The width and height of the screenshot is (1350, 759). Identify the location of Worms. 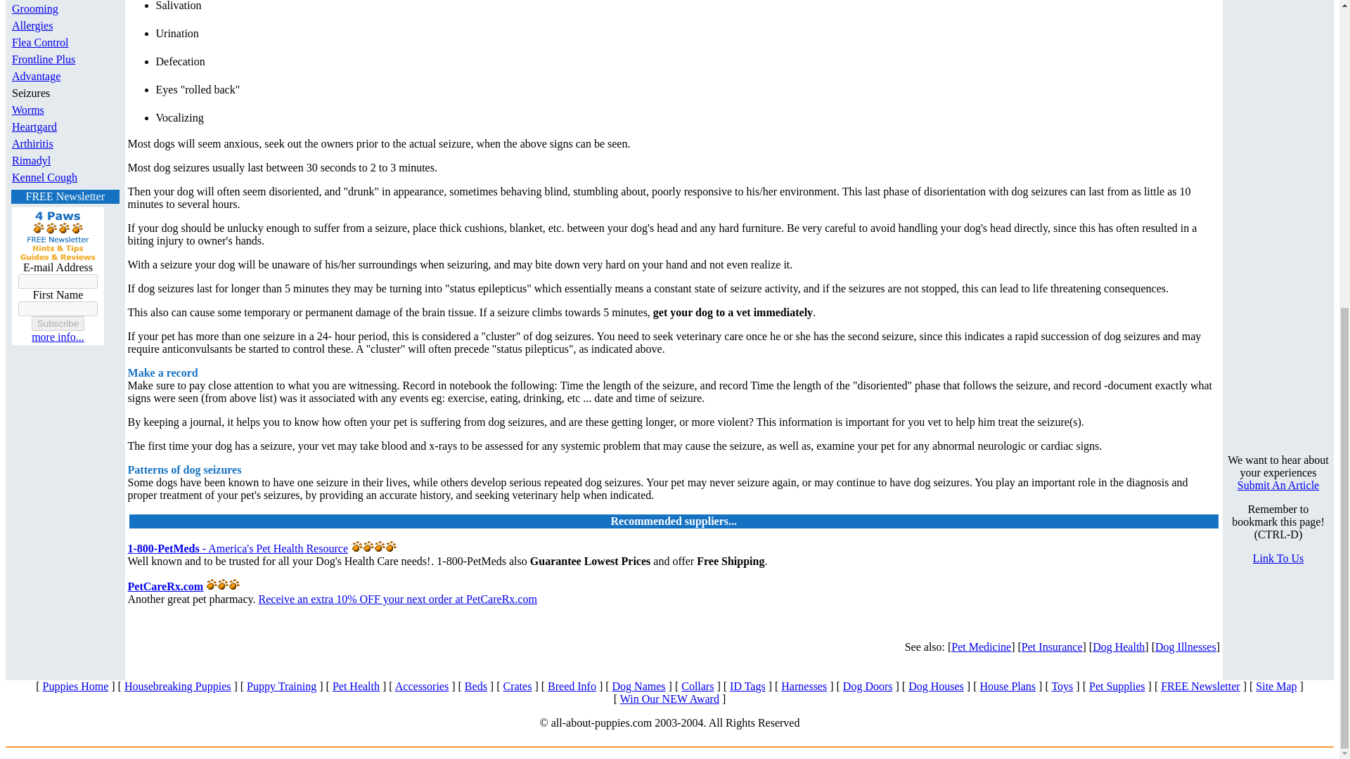
(28, 110).